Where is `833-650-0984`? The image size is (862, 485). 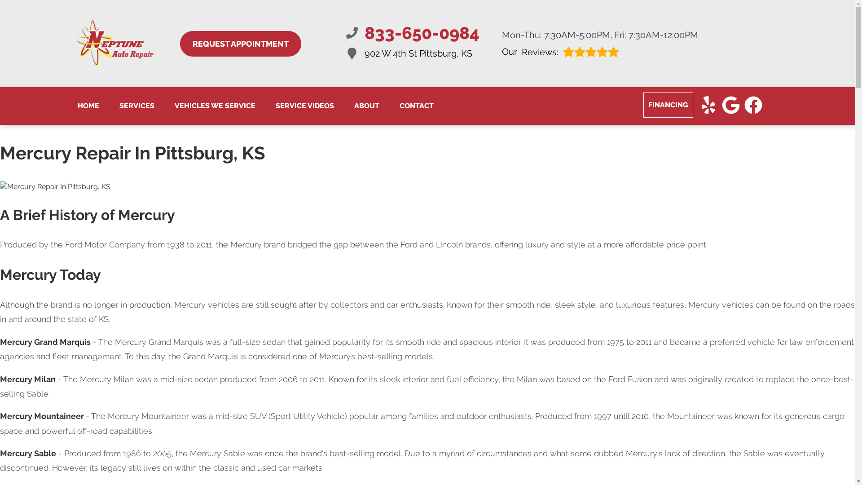 833-650-0984 is located at coordinates (600, 52).